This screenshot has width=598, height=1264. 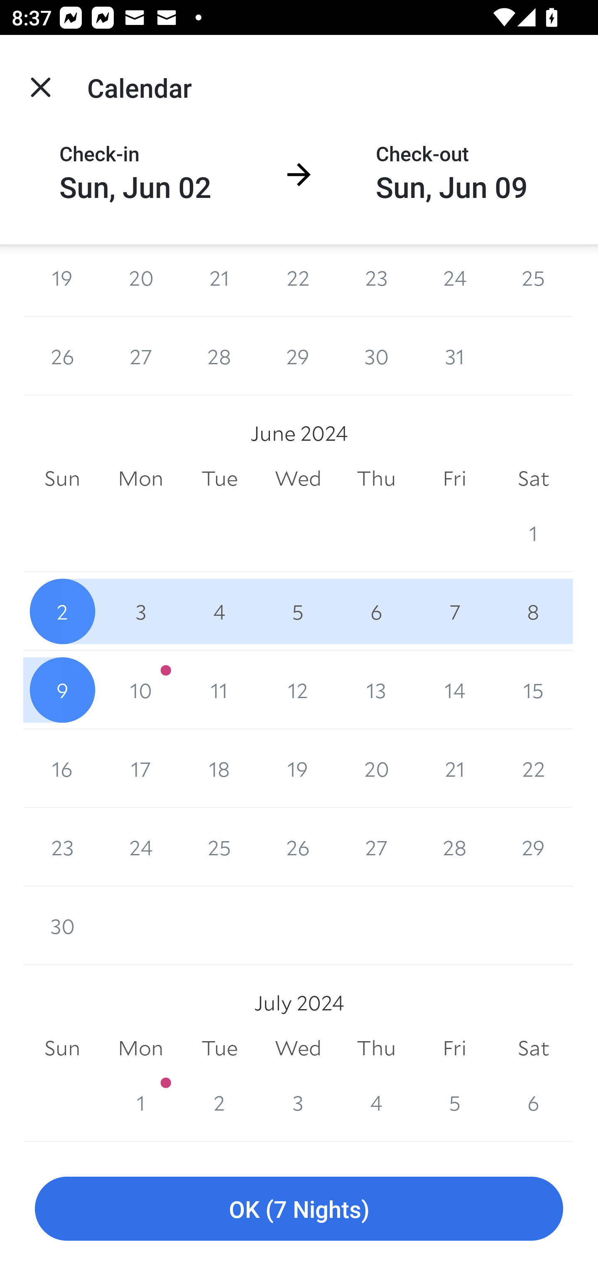 I want to click on 30 30 May 2024, so click(x=376, y=356).